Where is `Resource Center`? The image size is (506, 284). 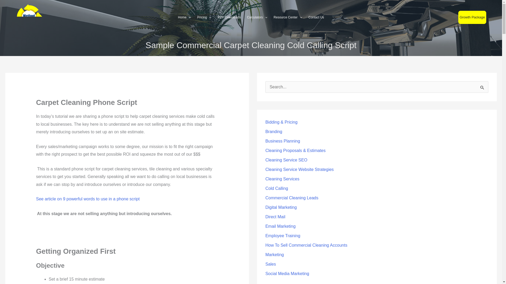 Resource Center is located at coordinates (288, 17).